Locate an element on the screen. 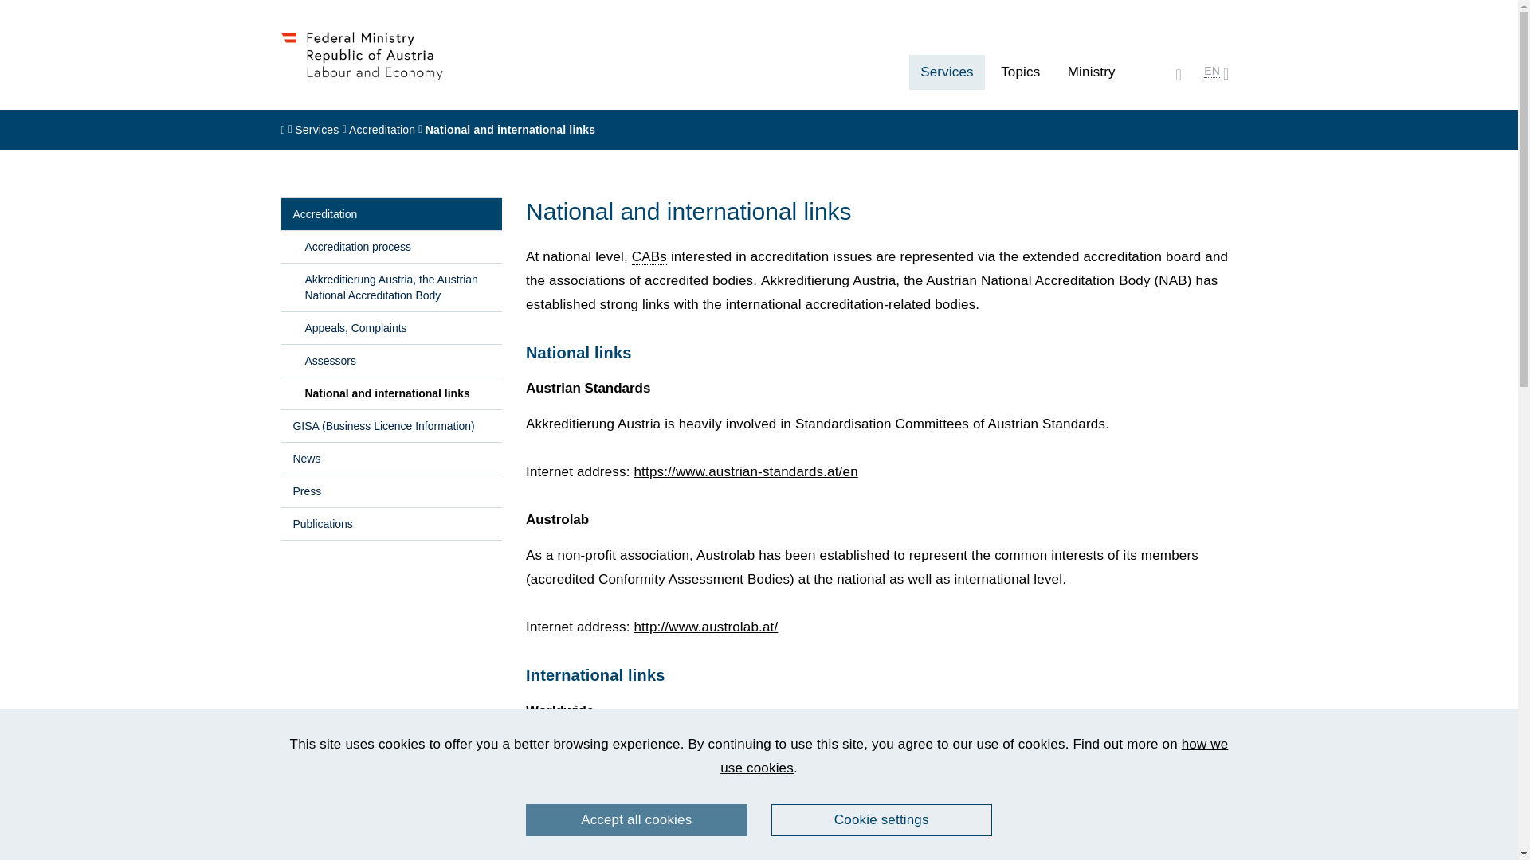 This screenshot has width=1530, height=860. Conformity Assessment Bodies is located at coordinates (649, 256).